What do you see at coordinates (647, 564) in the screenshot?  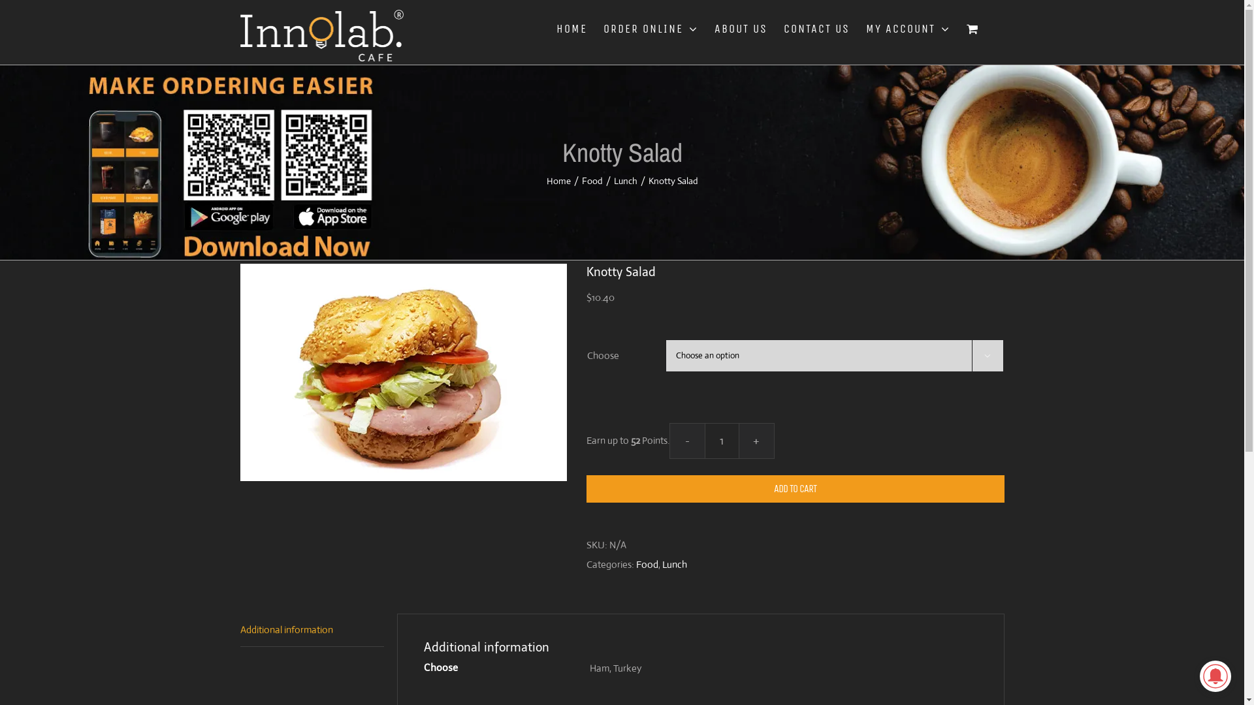 I see `Food` at bounding box center [647, 564].